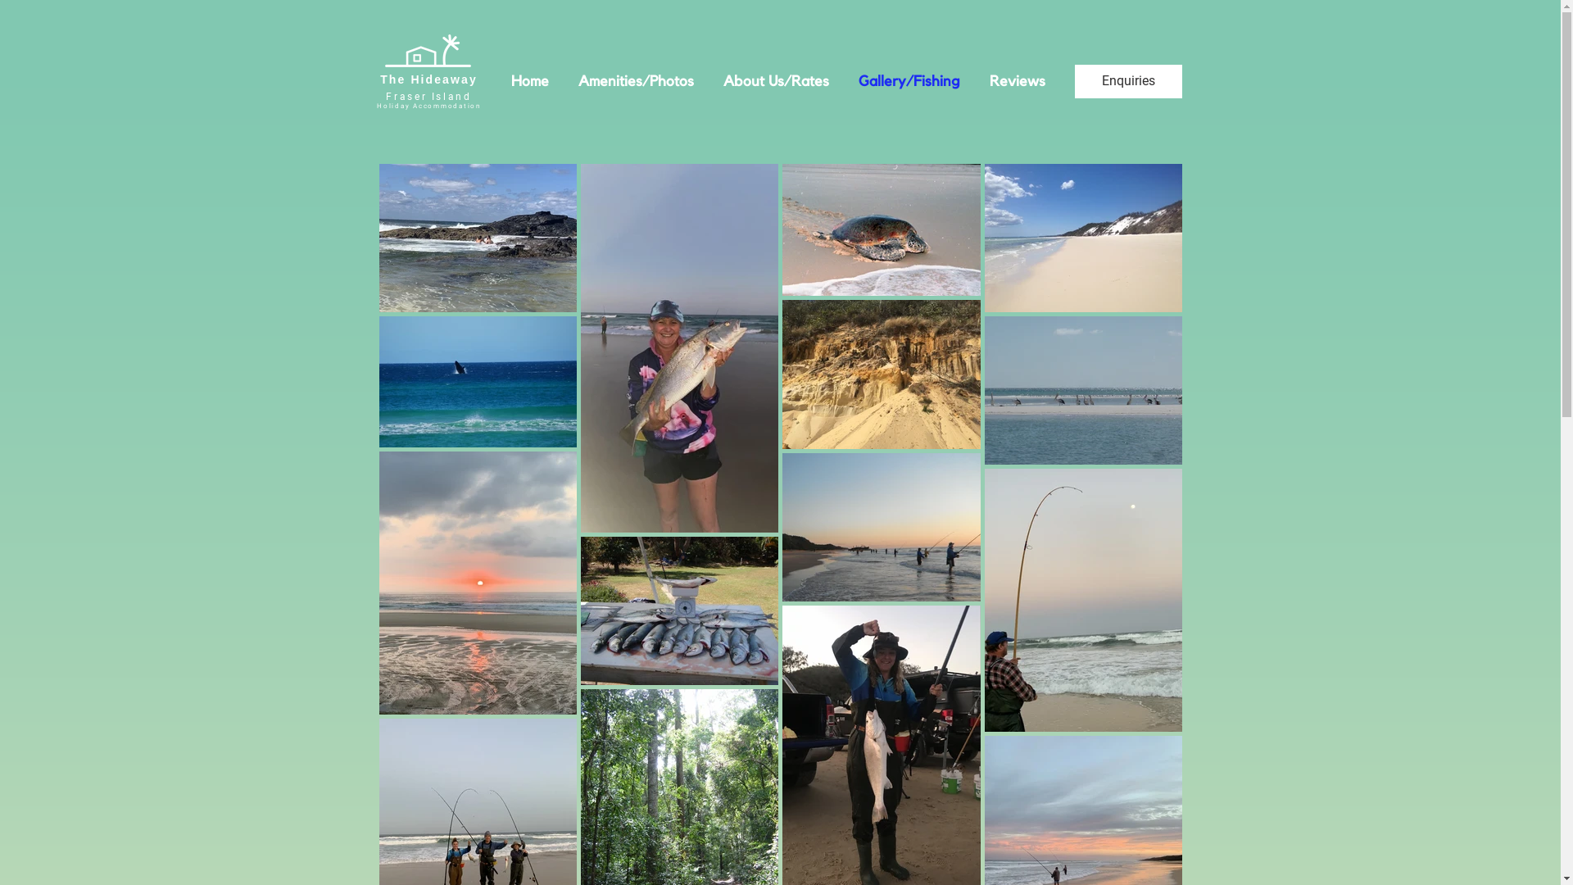 The width and height of the screenshot is (1573, 885). I want to click on About Us/Rates, so click(778, 82).